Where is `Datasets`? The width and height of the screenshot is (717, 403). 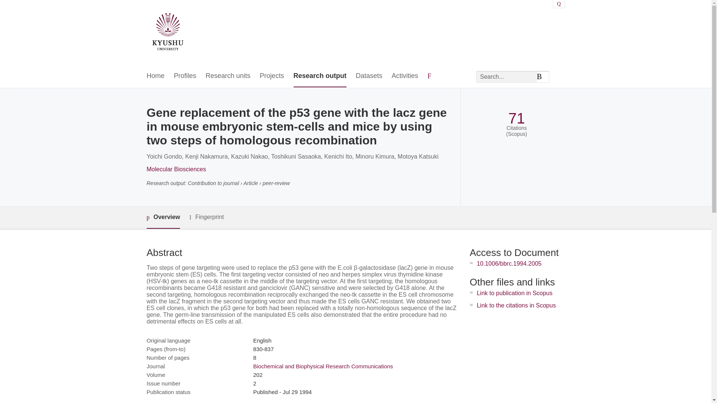
Datasets is located at coordinates (369, 76).